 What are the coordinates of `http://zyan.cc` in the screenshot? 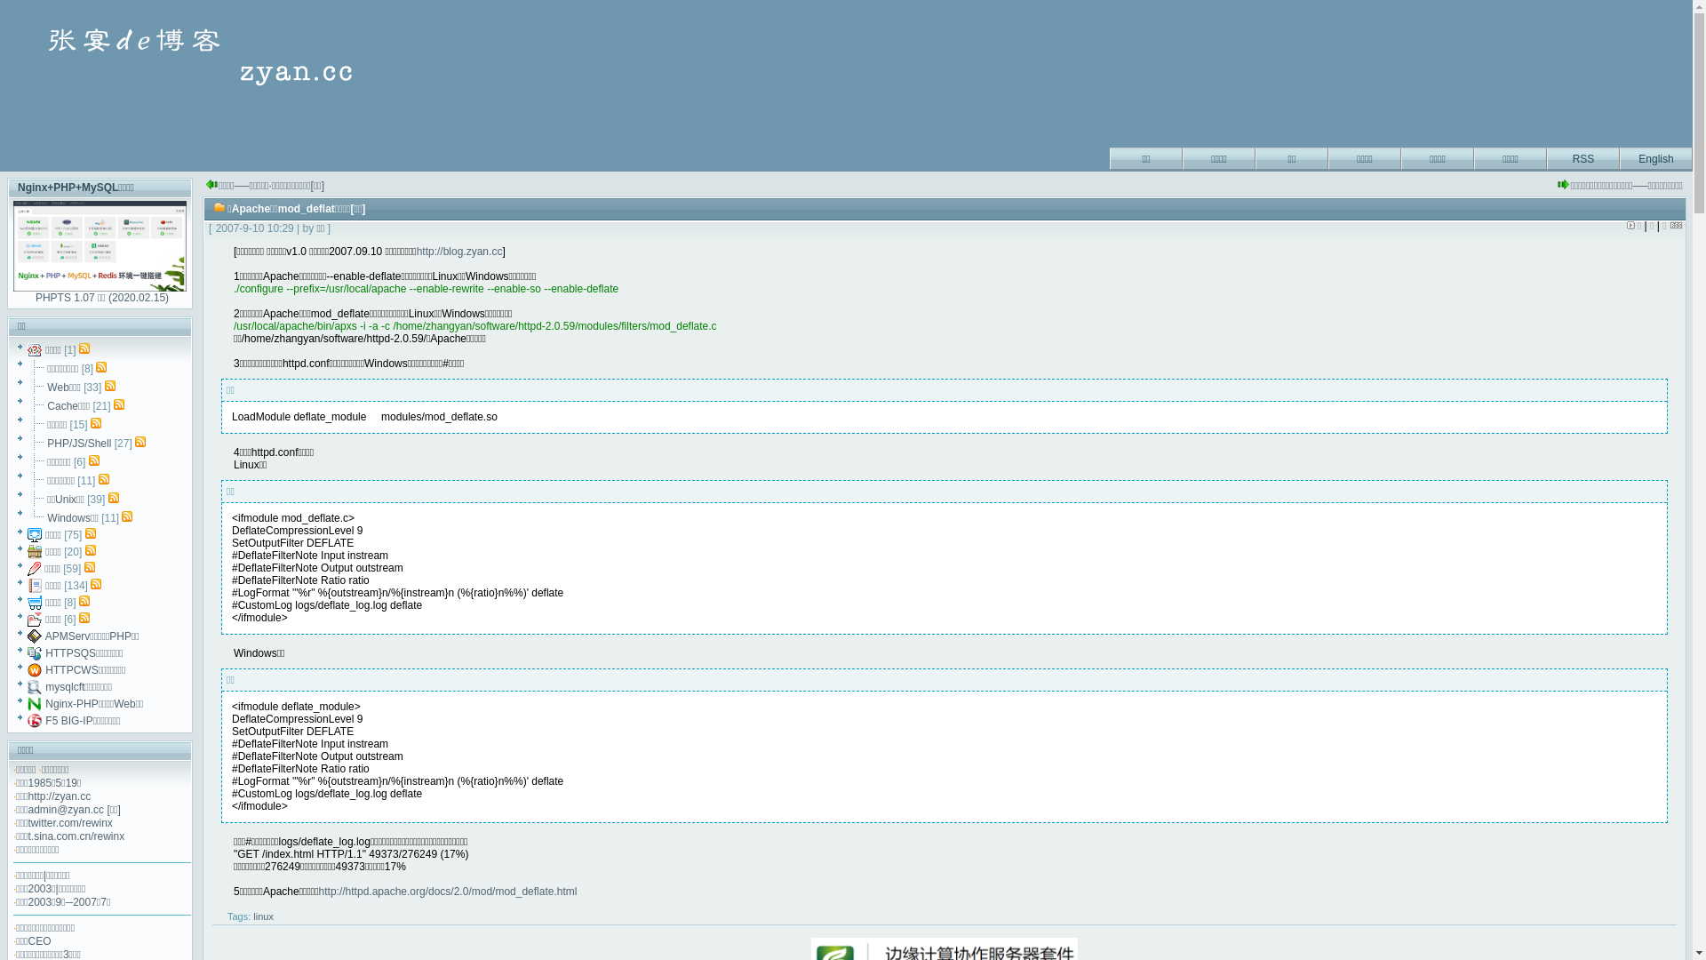 It's located at (60, 796).